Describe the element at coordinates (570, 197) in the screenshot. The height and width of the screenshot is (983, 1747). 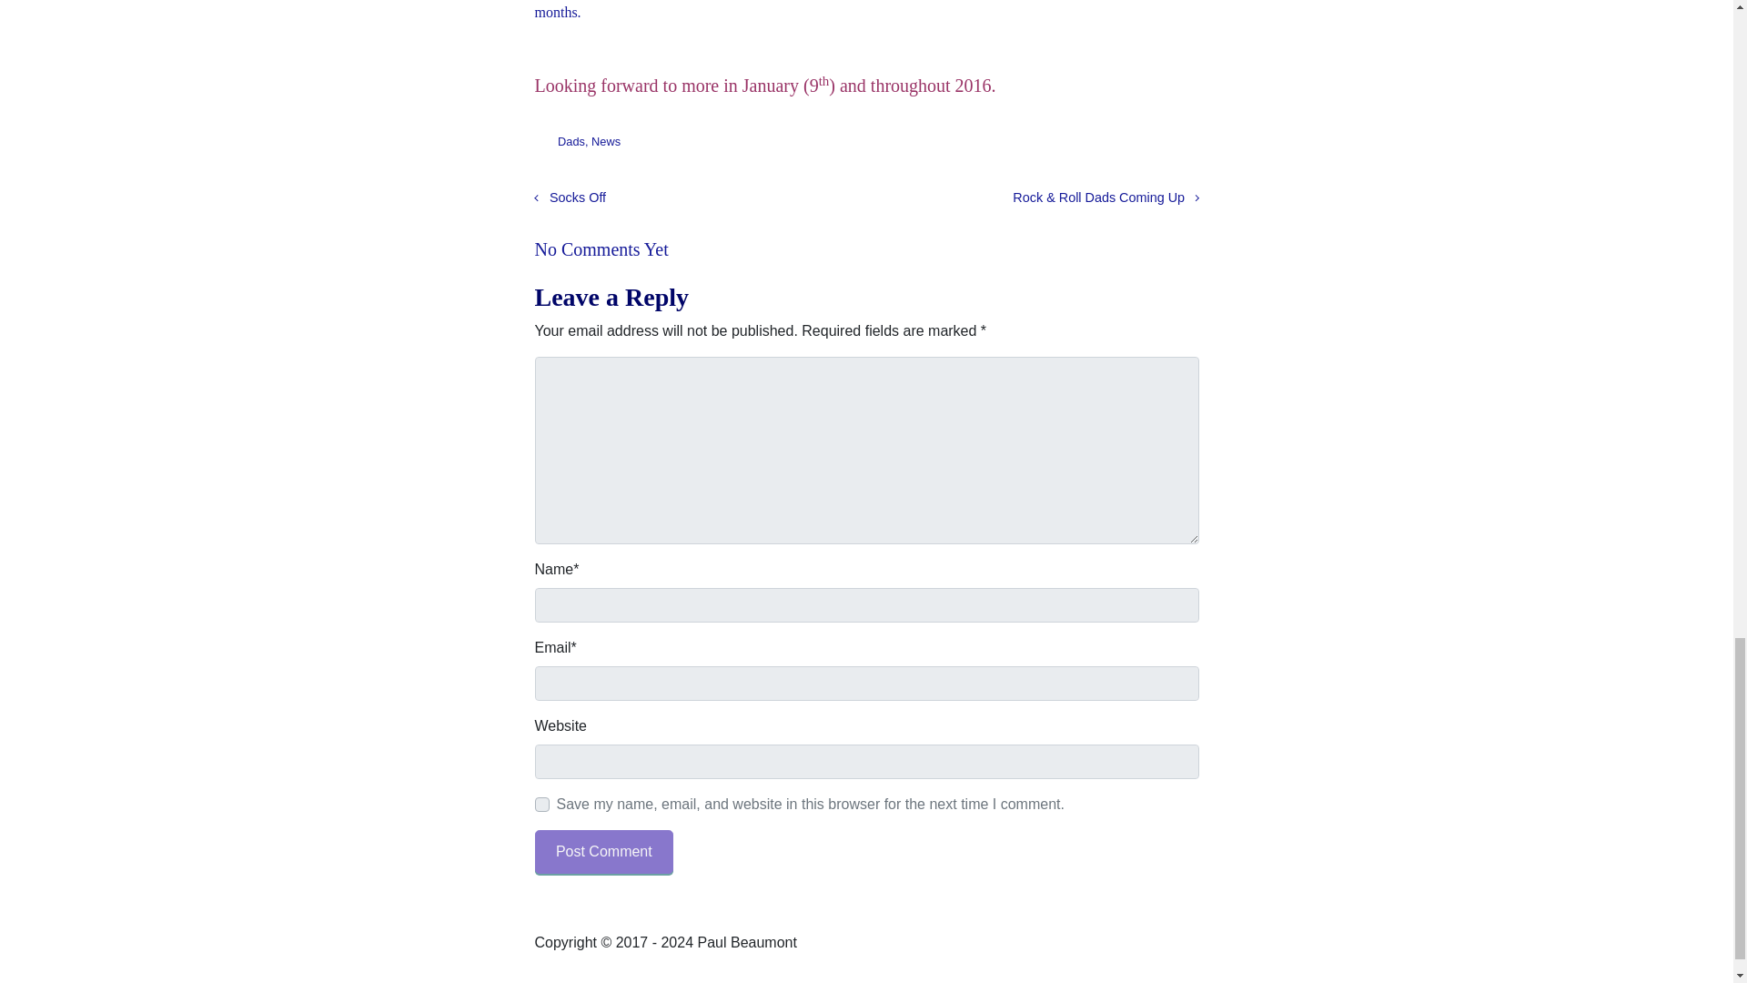
I see `Socks Off` at that location.